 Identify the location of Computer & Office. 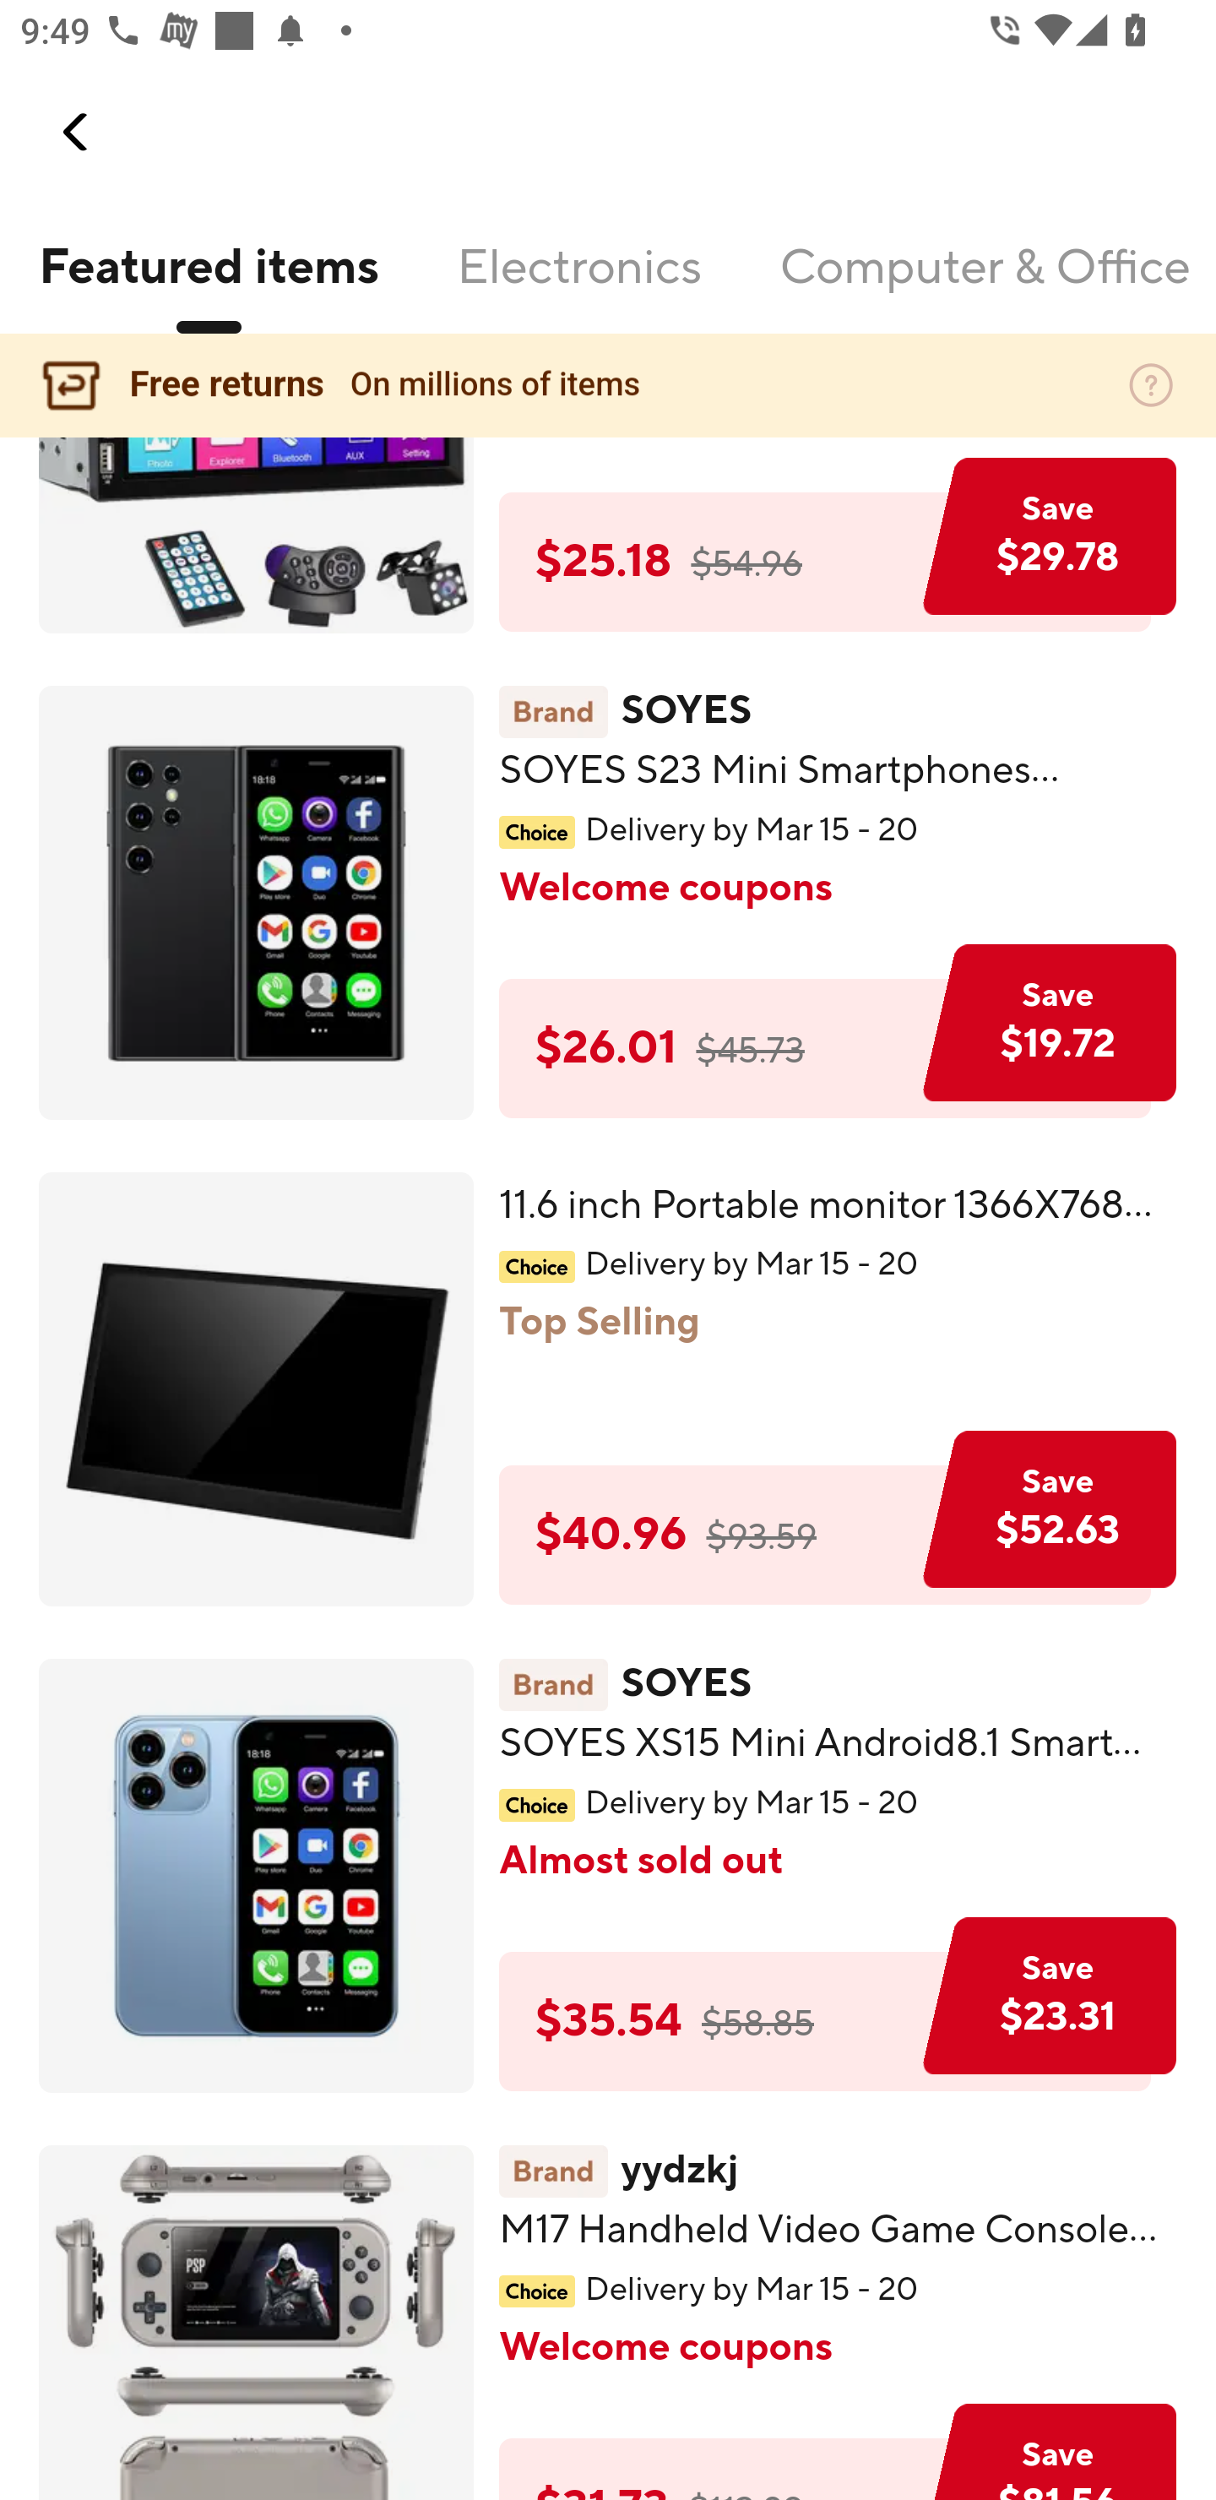
(984, 285).